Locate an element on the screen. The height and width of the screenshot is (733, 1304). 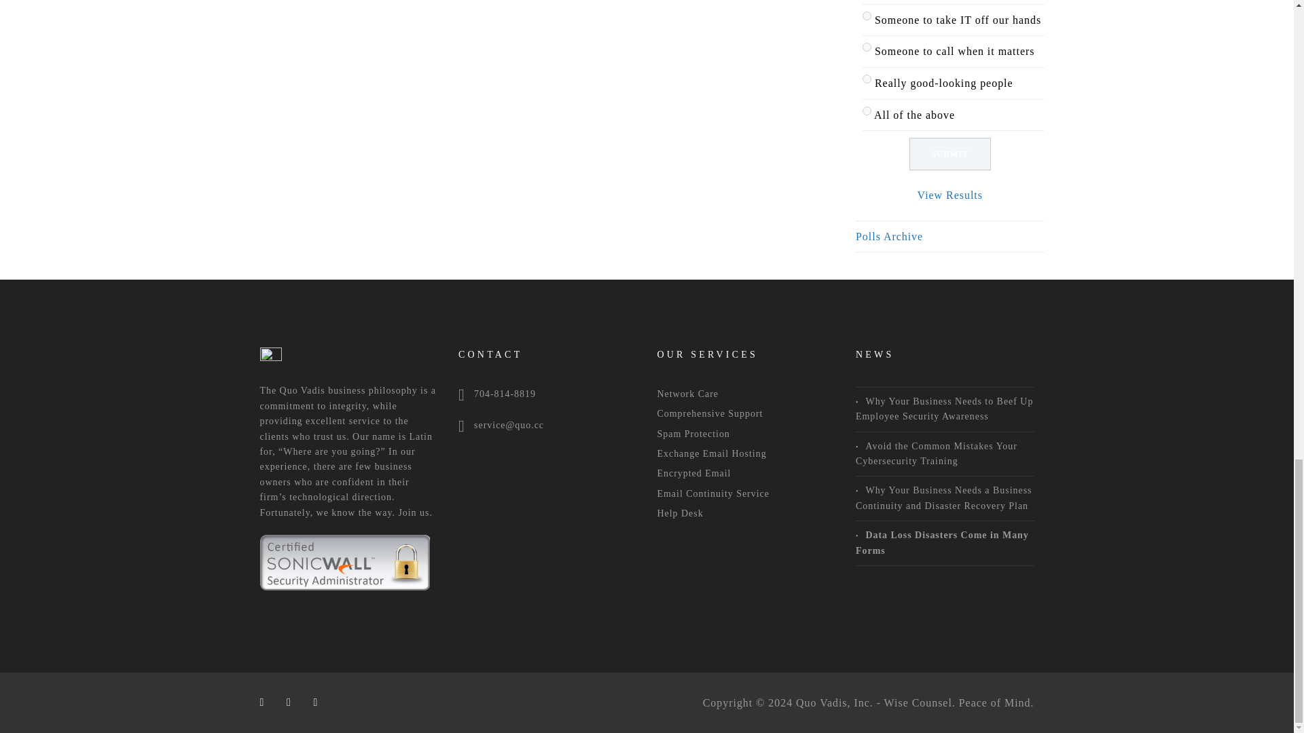
16 is located at coordinates (867, 79).